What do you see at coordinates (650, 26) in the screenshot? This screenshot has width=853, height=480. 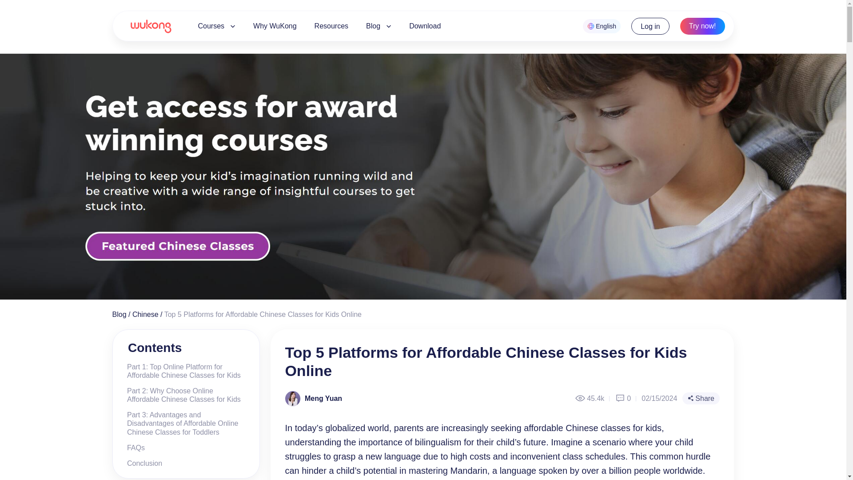 I see `Log in` at bounding box center [650, 26].